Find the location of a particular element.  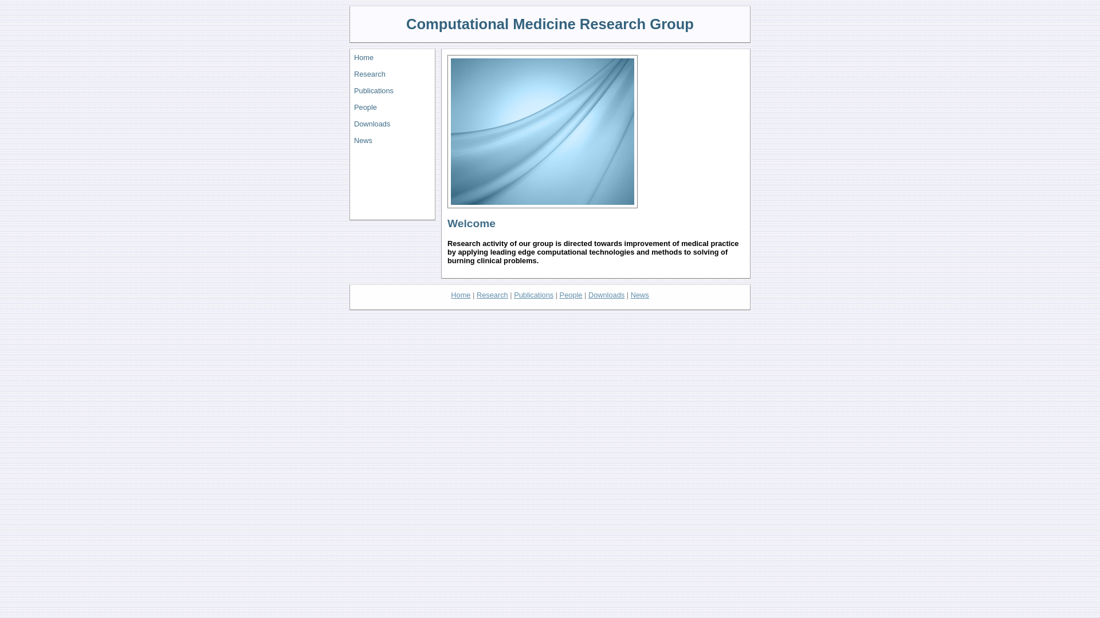

Research is located at coordinates (392, 74).